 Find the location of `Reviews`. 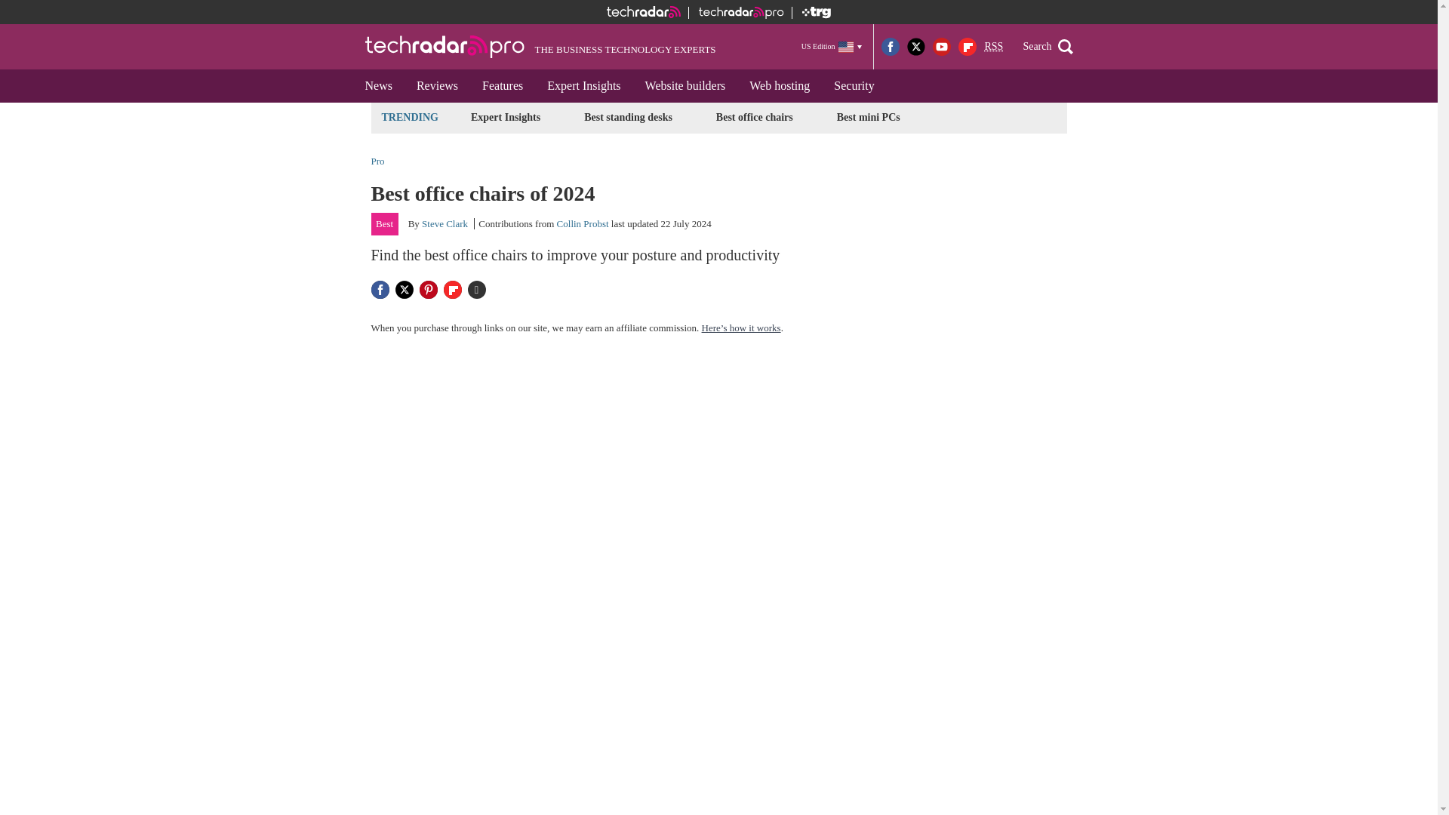

Reviews is located at coordinates (436, 86).